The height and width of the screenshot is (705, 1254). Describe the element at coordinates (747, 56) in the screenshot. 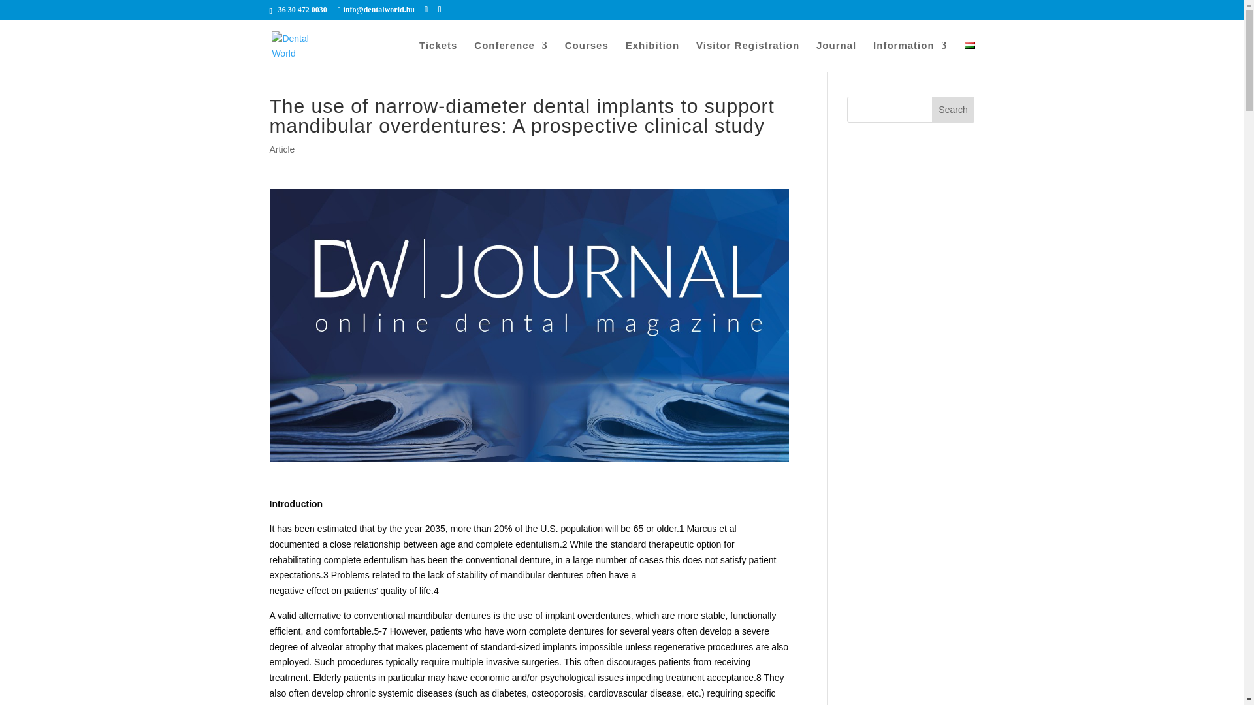

I see `Visitor Registration` at that location.